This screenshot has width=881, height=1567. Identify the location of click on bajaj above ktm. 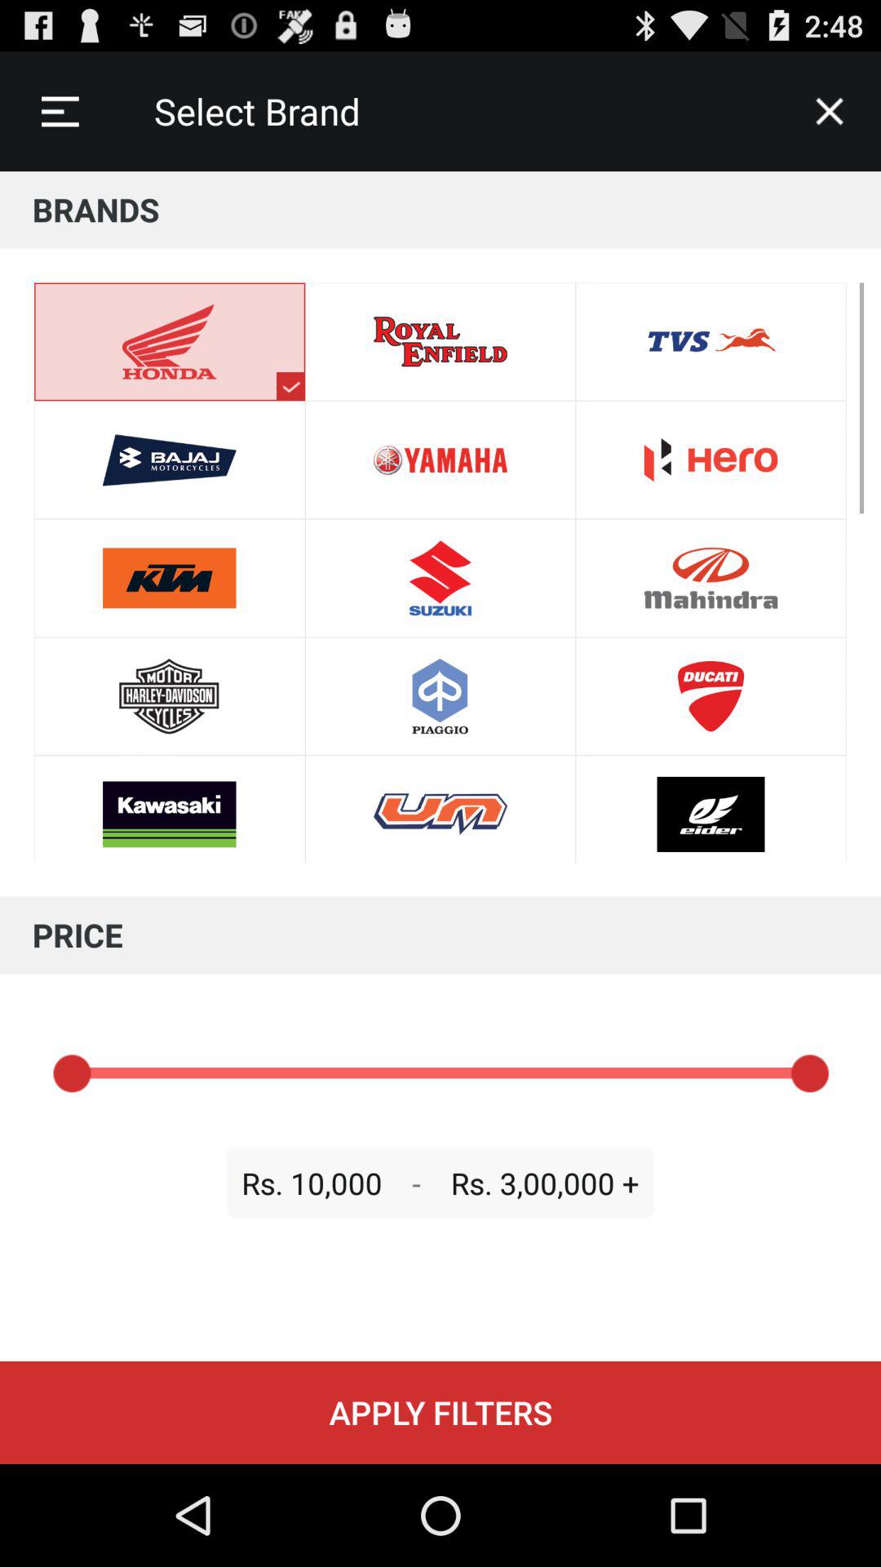
(170, 459).